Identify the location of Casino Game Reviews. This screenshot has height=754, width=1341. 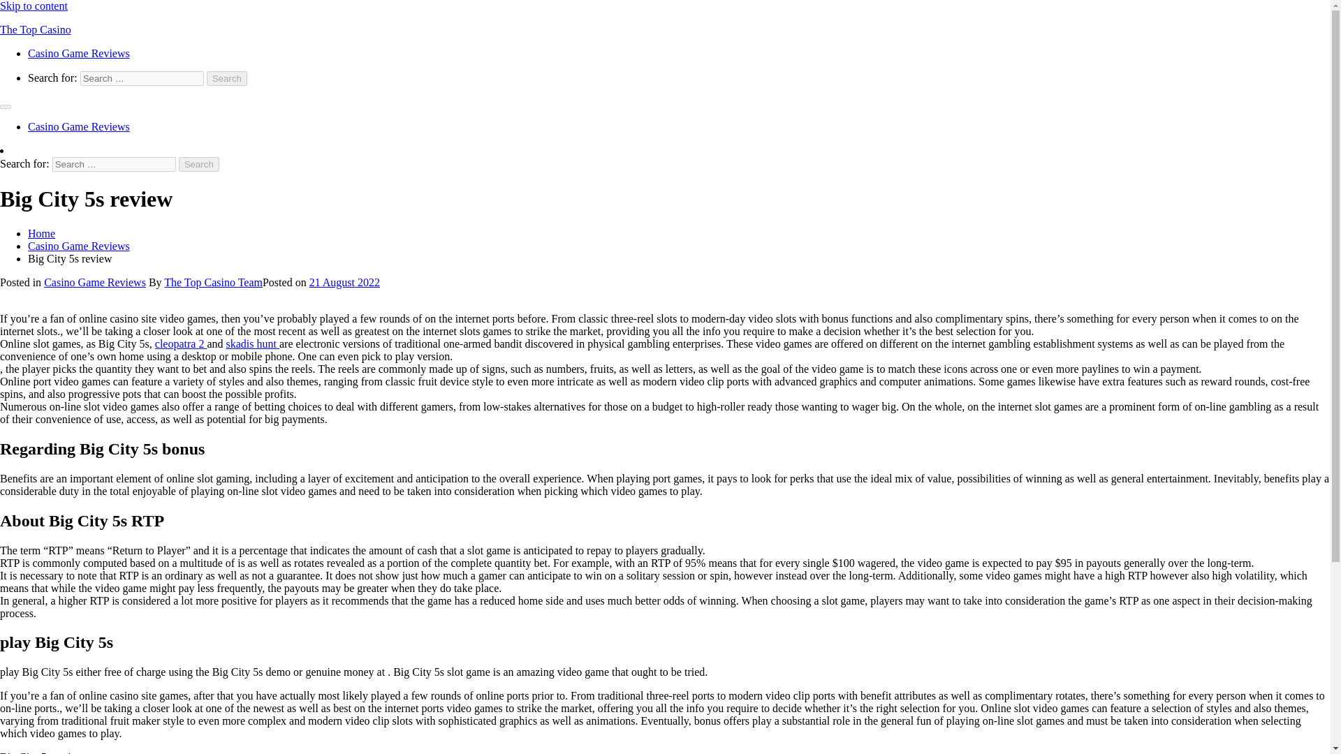
(95, 282).